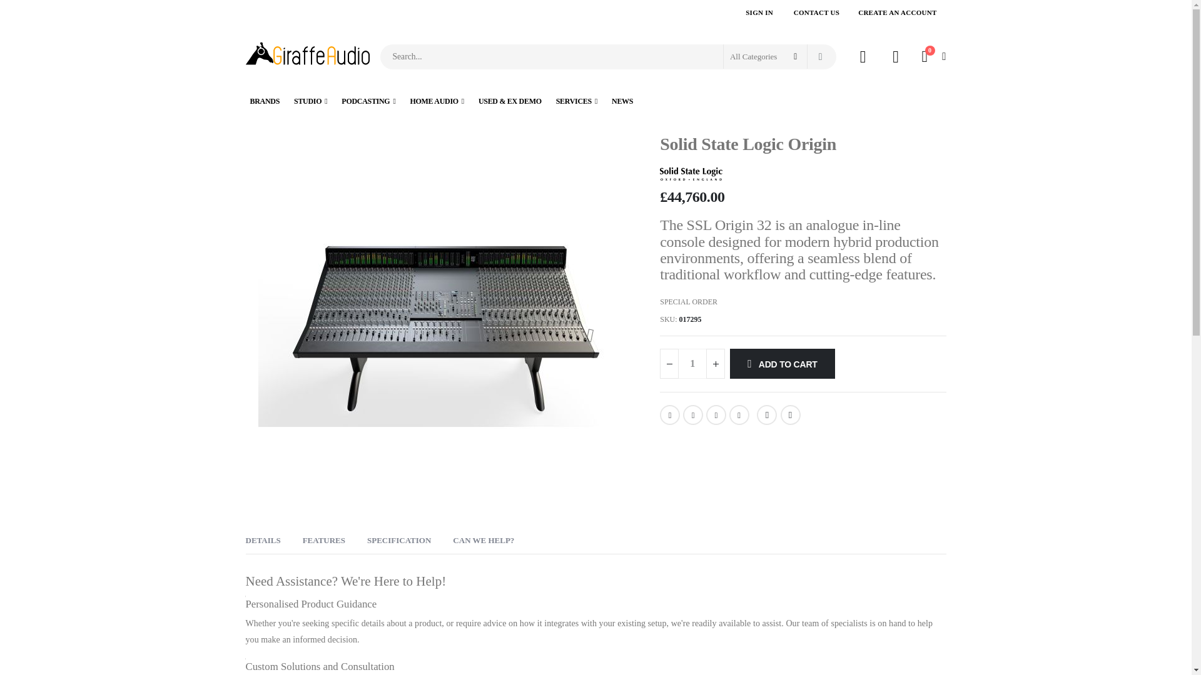 This screenshot has height=675, width=1201. I want to click on Wishlist, so click(897, 56).